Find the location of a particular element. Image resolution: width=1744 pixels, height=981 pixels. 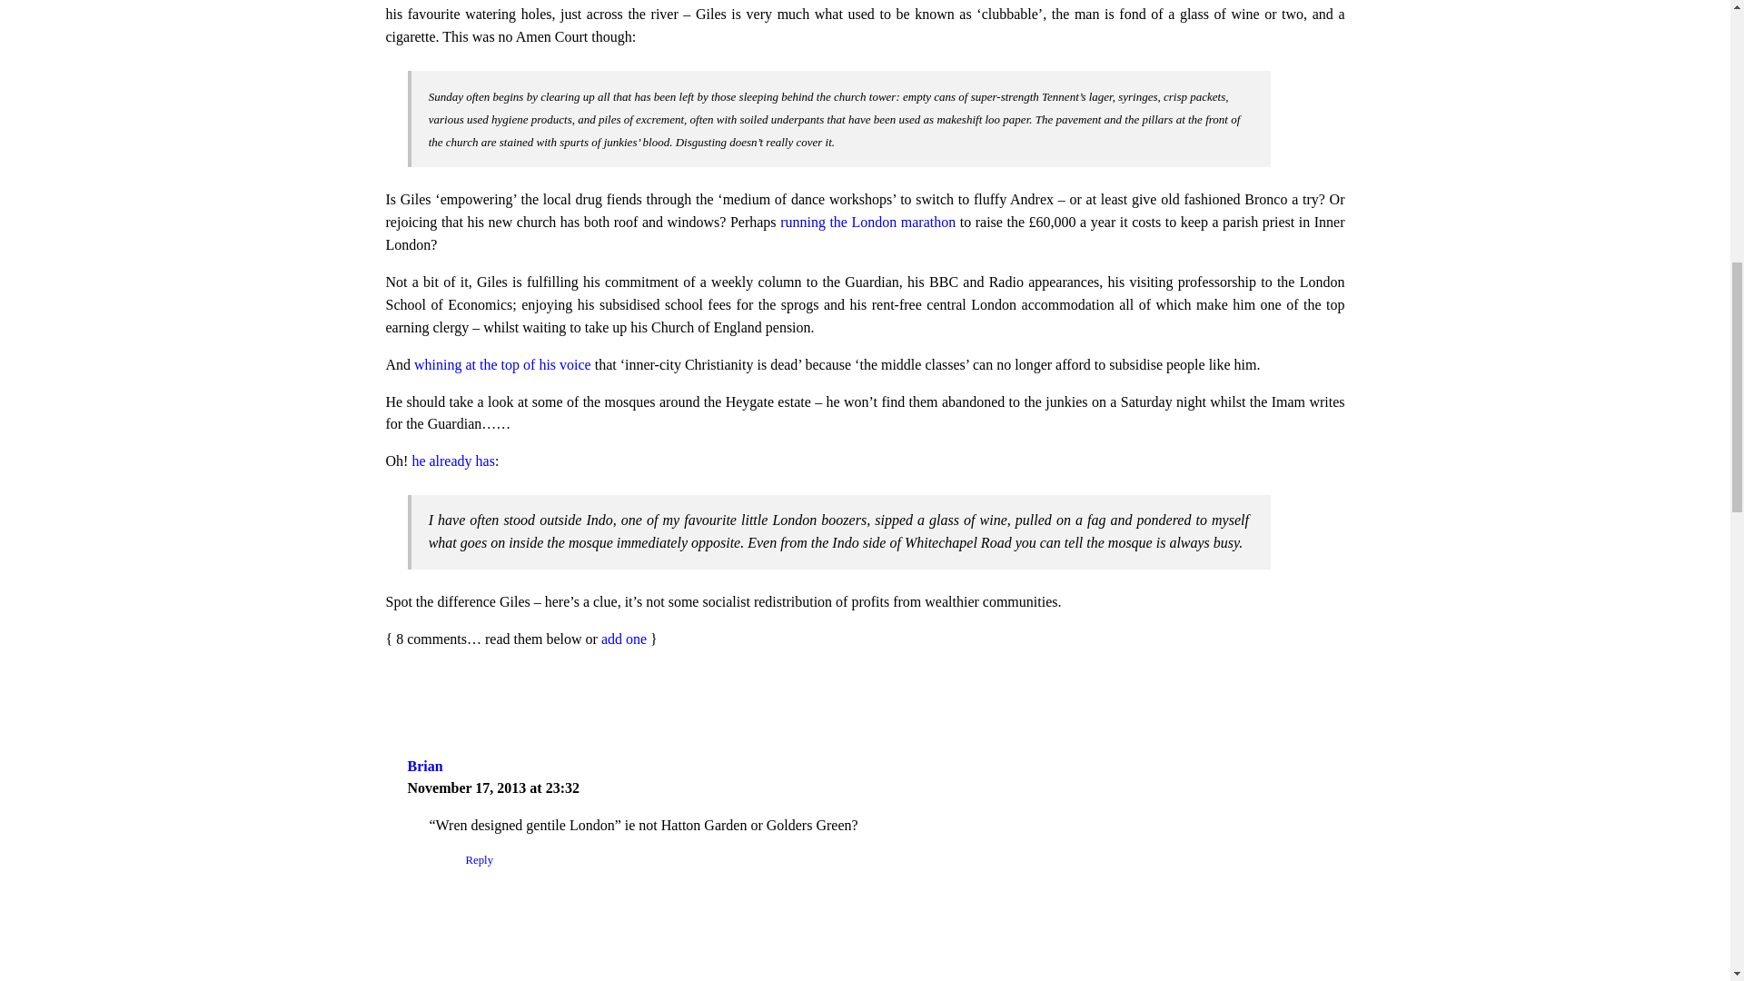

running the London marathon is located at coordinates (867, 222).